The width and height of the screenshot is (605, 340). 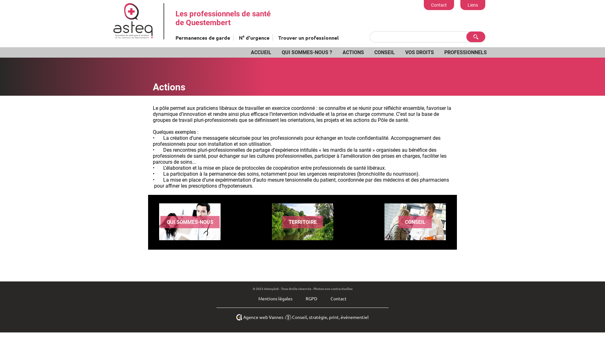 What do you see at coordinates (473, 5) in the screenshot?
I see `Liens` at bounding box center [473, 5].